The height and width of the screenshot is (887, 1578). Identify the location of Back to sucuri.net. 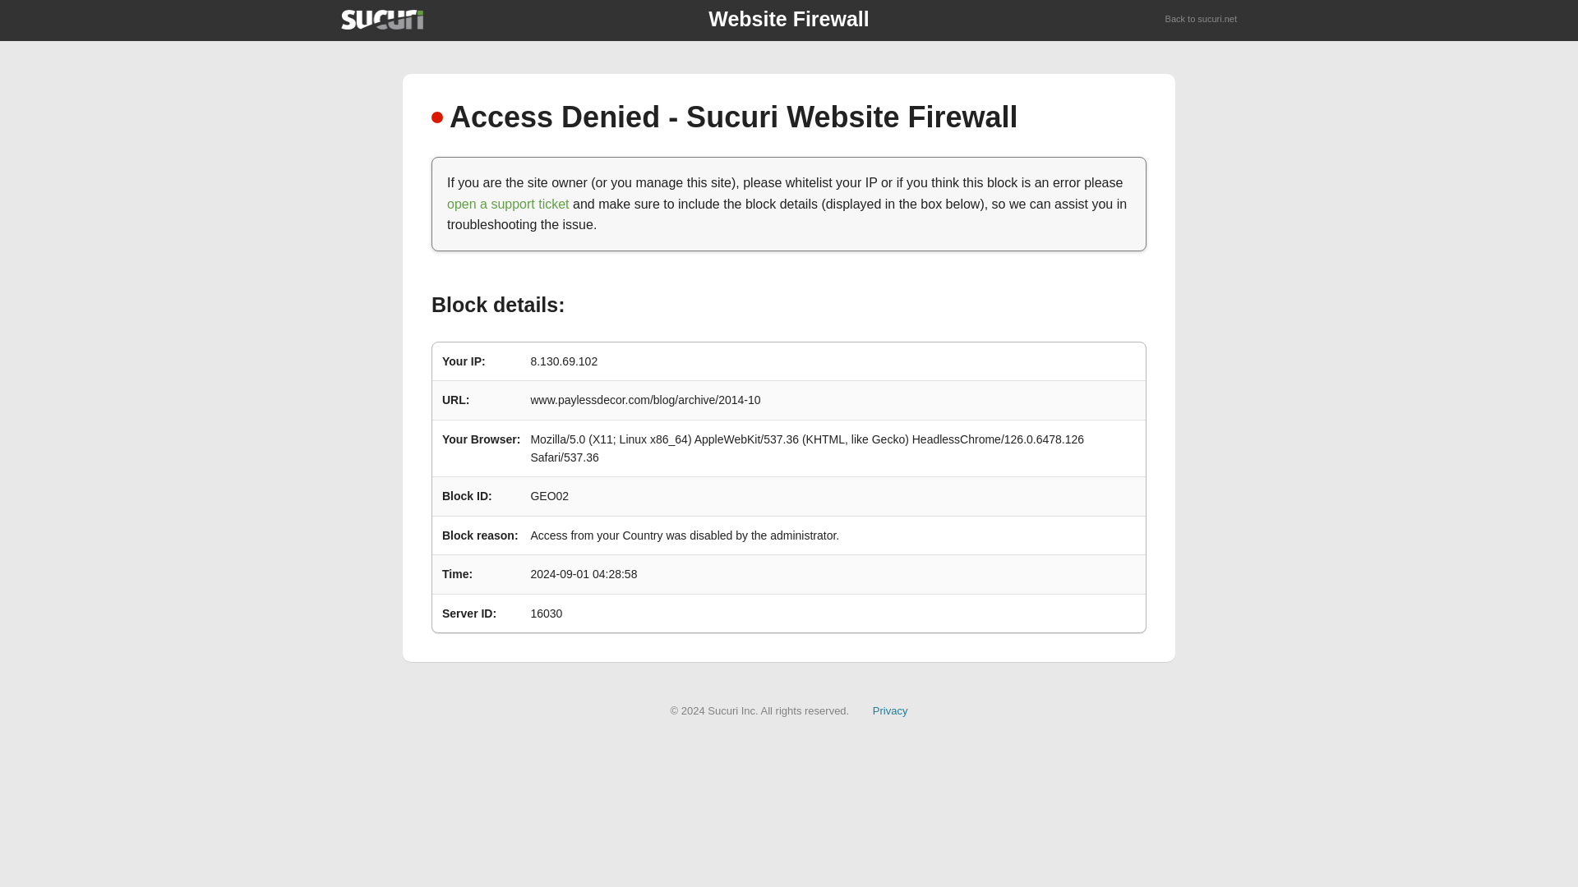
(1202, 20).